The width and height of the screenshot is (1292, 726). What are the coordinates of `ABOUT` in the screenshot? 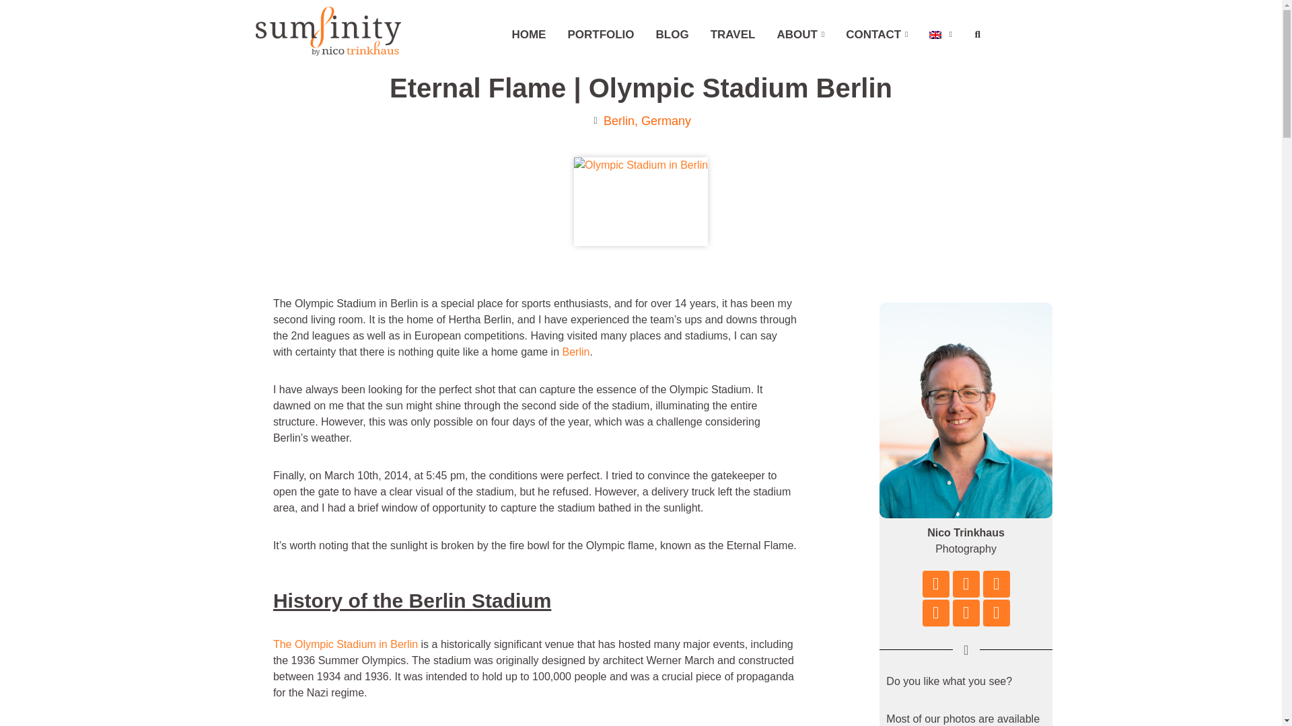 It's located at (800, 35).